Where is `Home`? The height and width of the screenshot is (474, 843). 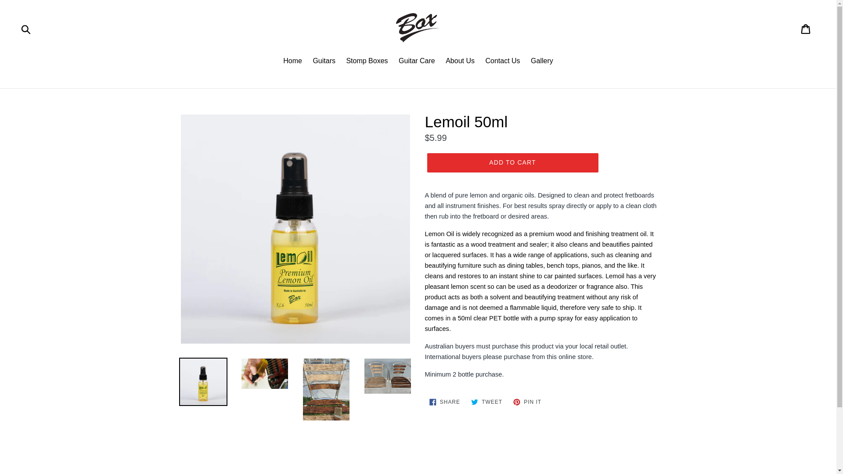 Home is located at coordinates (366, 61).